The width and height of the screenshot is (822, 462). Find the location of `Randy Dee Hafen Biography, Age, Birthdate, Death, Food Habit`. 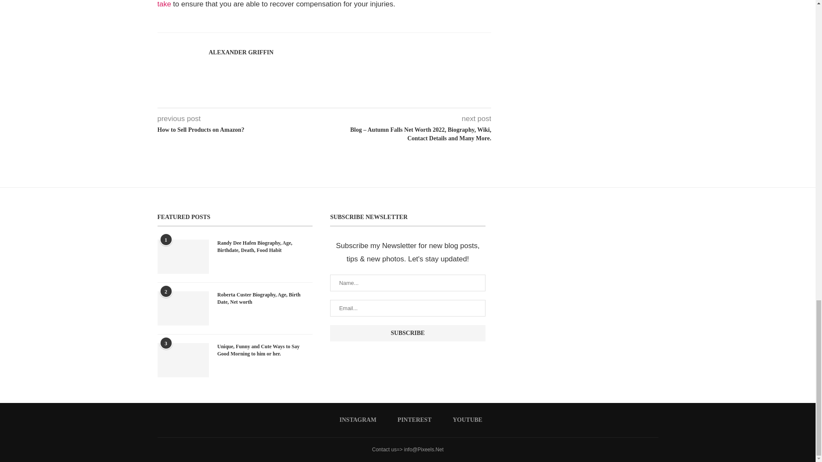

Randy Dee Hafen Biography, Age, Birthdate, Death, Food Habit is located at coordinates (265, 247).